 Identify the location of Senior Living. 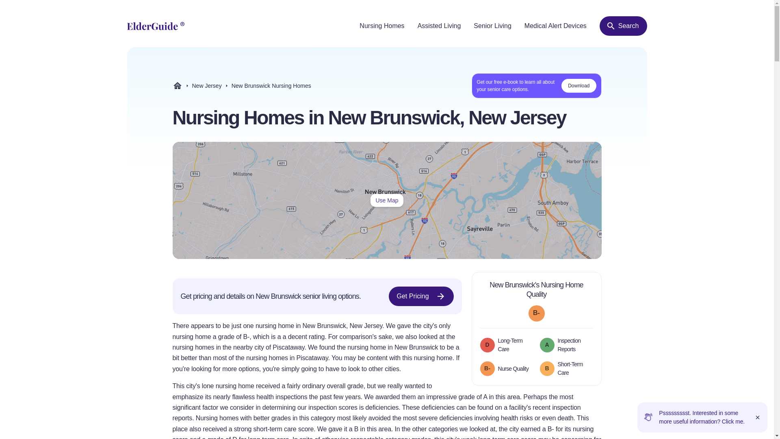
(623, 26).